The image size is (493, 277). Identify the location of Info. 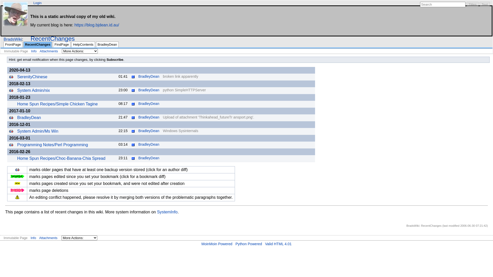
(33, 238).